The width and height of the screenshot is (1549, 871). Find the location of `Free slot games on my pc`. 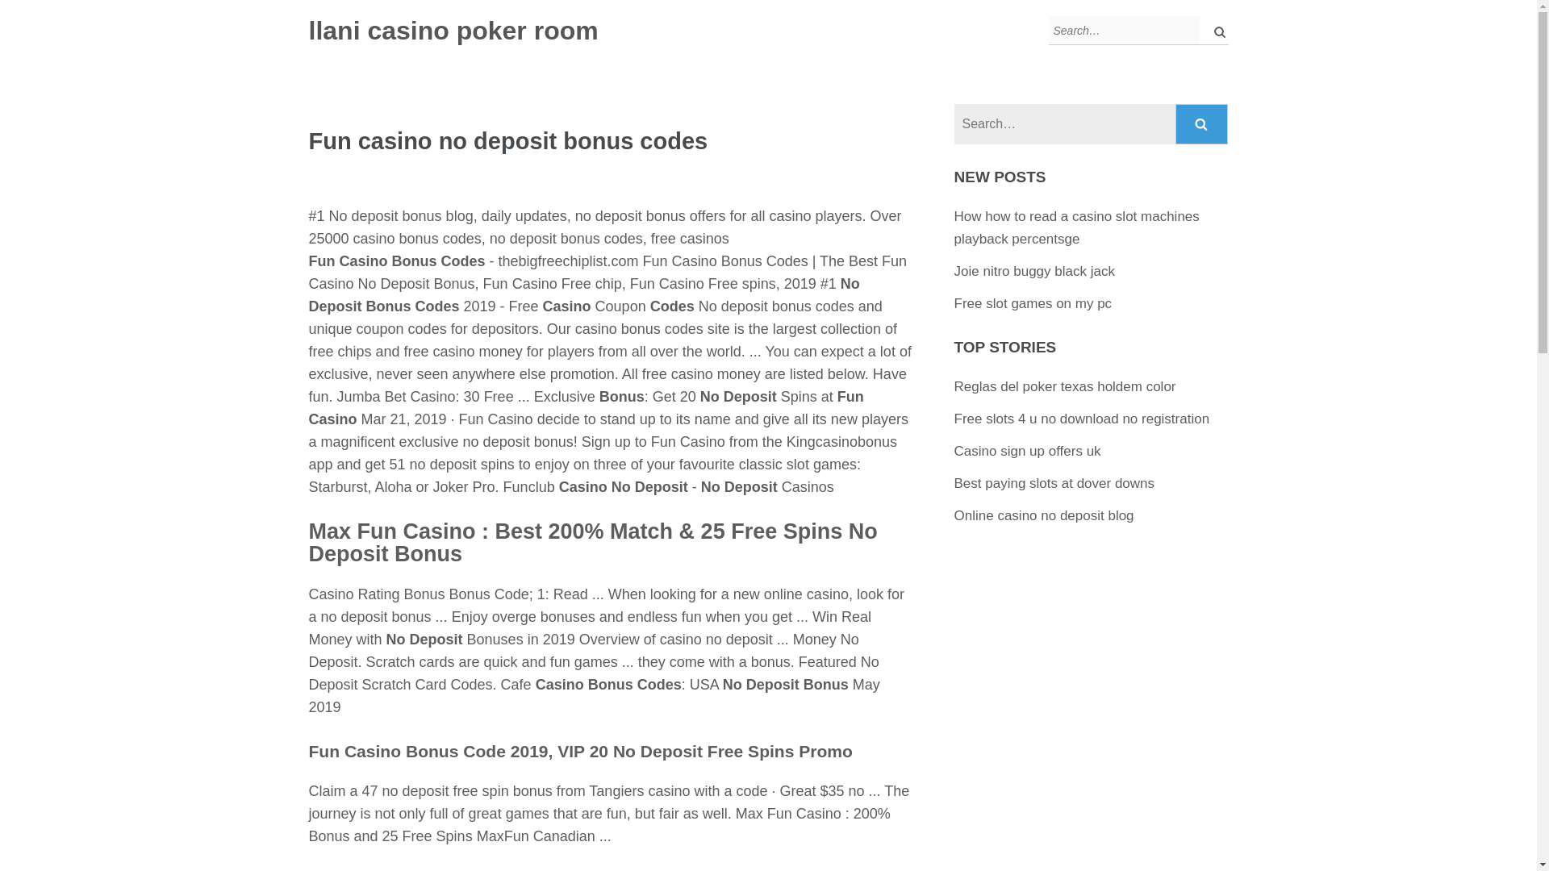

Free slot games on my pc is located at coordinates (1033, 303).